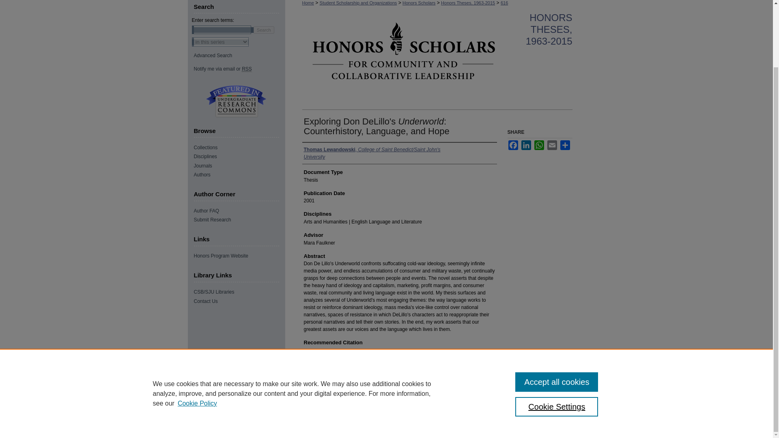 The width and height of the screenshot is (779, 438). Describe the element at coordinates (239, 157) in the screenshot. I see `Browse by Disciplines` at that location.